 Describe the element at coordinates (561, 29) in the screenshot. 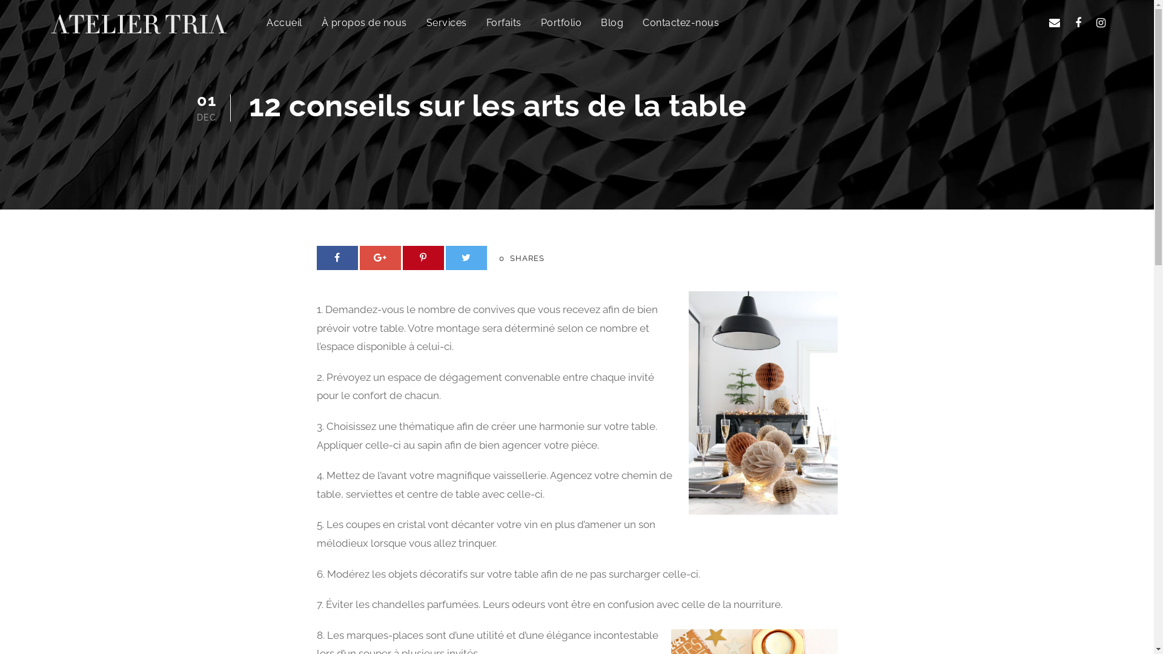

I see `Portfolio` at that location.